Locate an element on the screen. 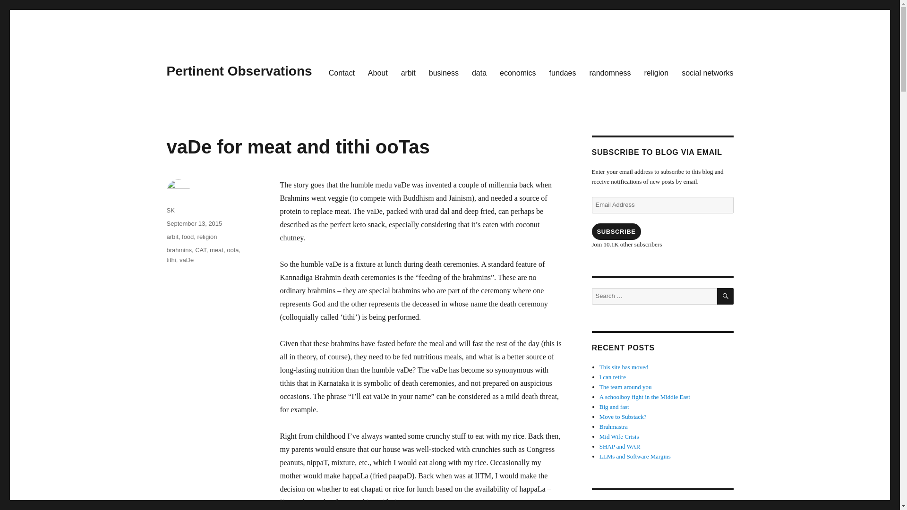 This screenshot has width=907, height=510. oota is located at coordinates (232, 249).